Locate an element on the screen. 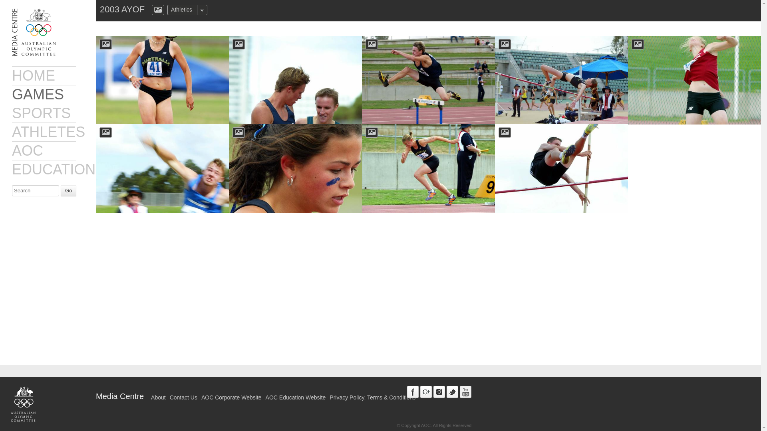 Image resolution: width=767 pixels, height=431 pixels. ATHLETES is located at coordinates (49, 132).